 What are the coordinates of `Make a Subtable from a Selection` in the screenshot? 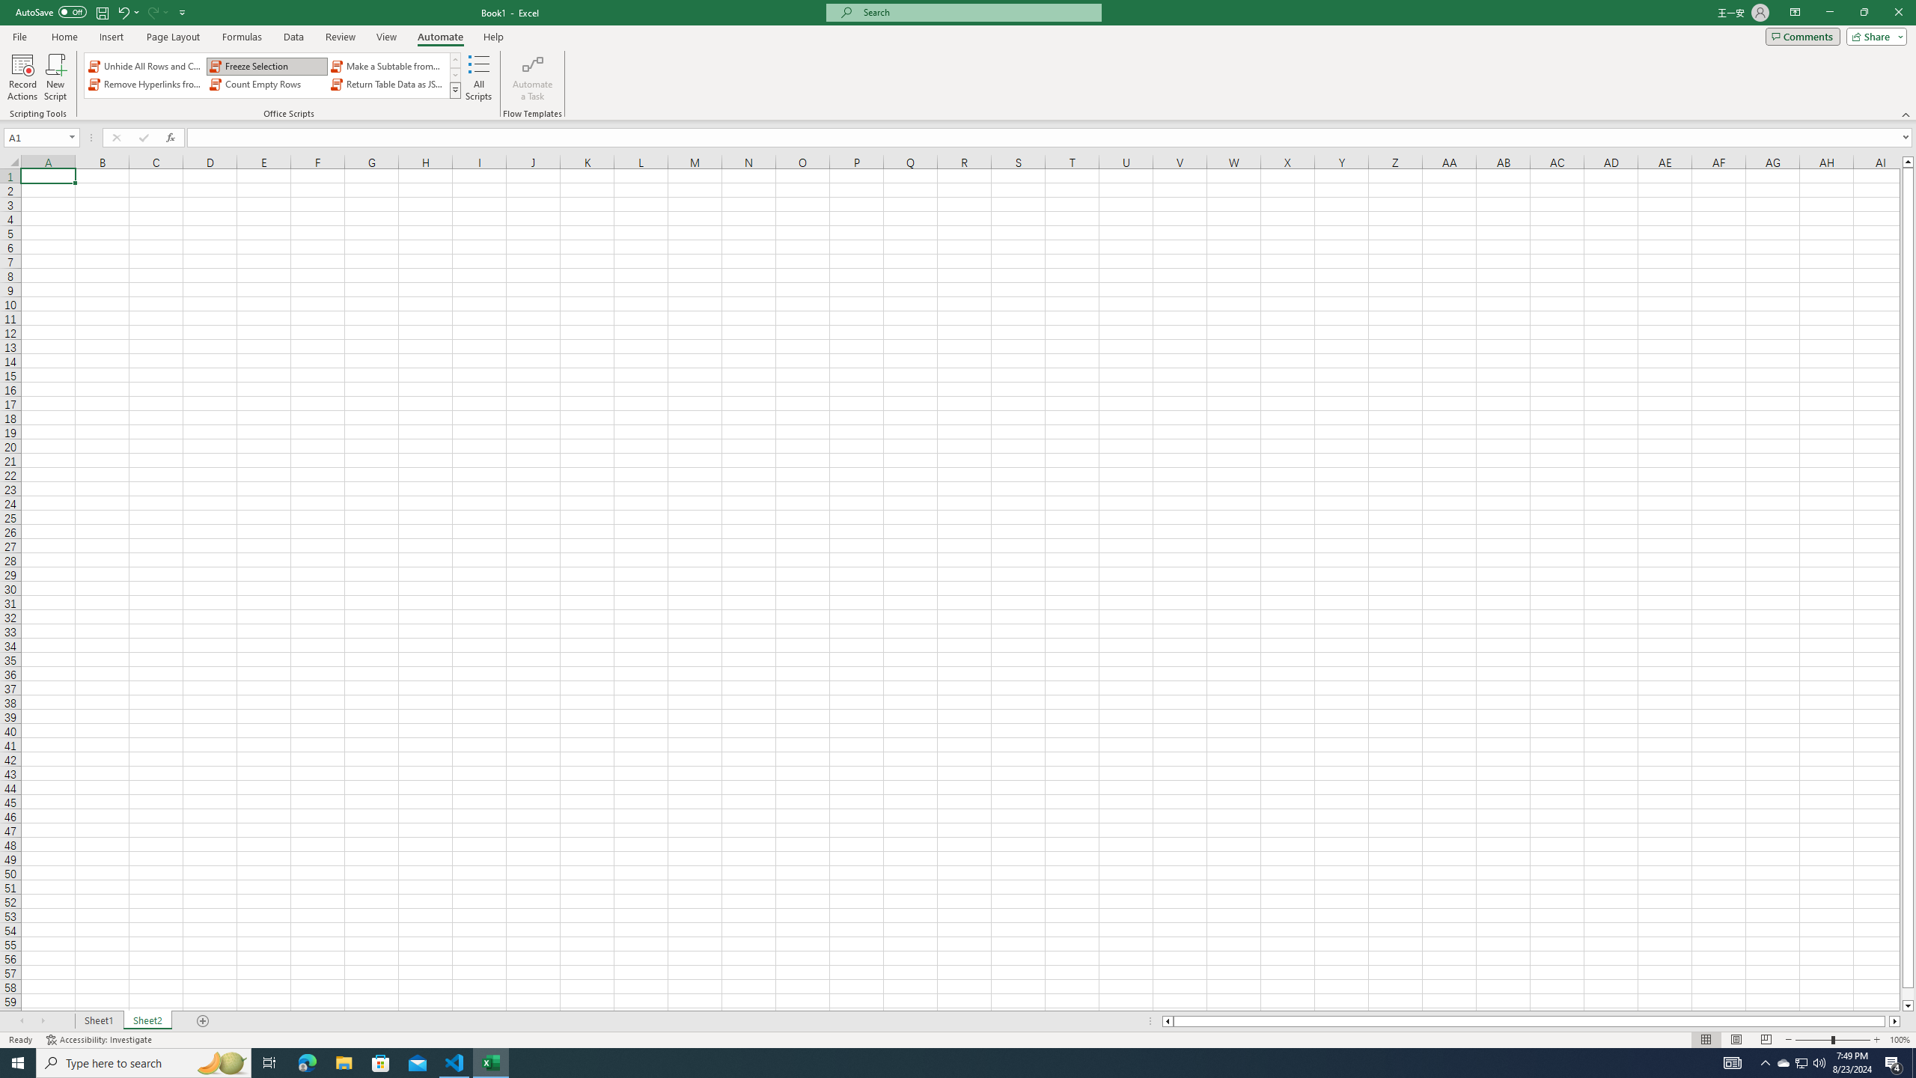 It's located at (388, 66).